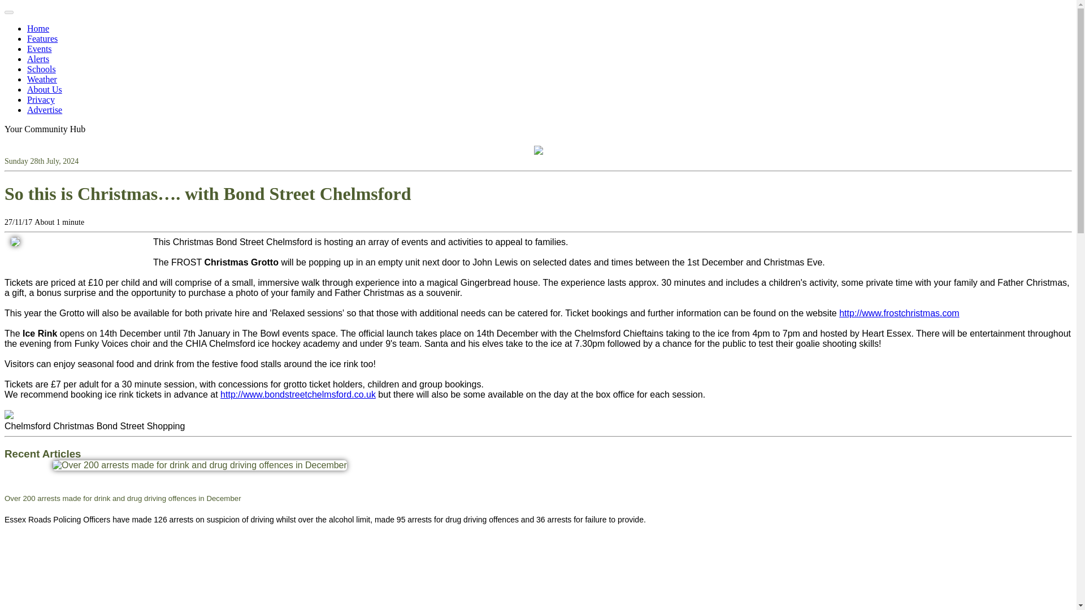  Describe the element at coordinates (44, 110) in the screenshot. I see `Advertise` at that location.